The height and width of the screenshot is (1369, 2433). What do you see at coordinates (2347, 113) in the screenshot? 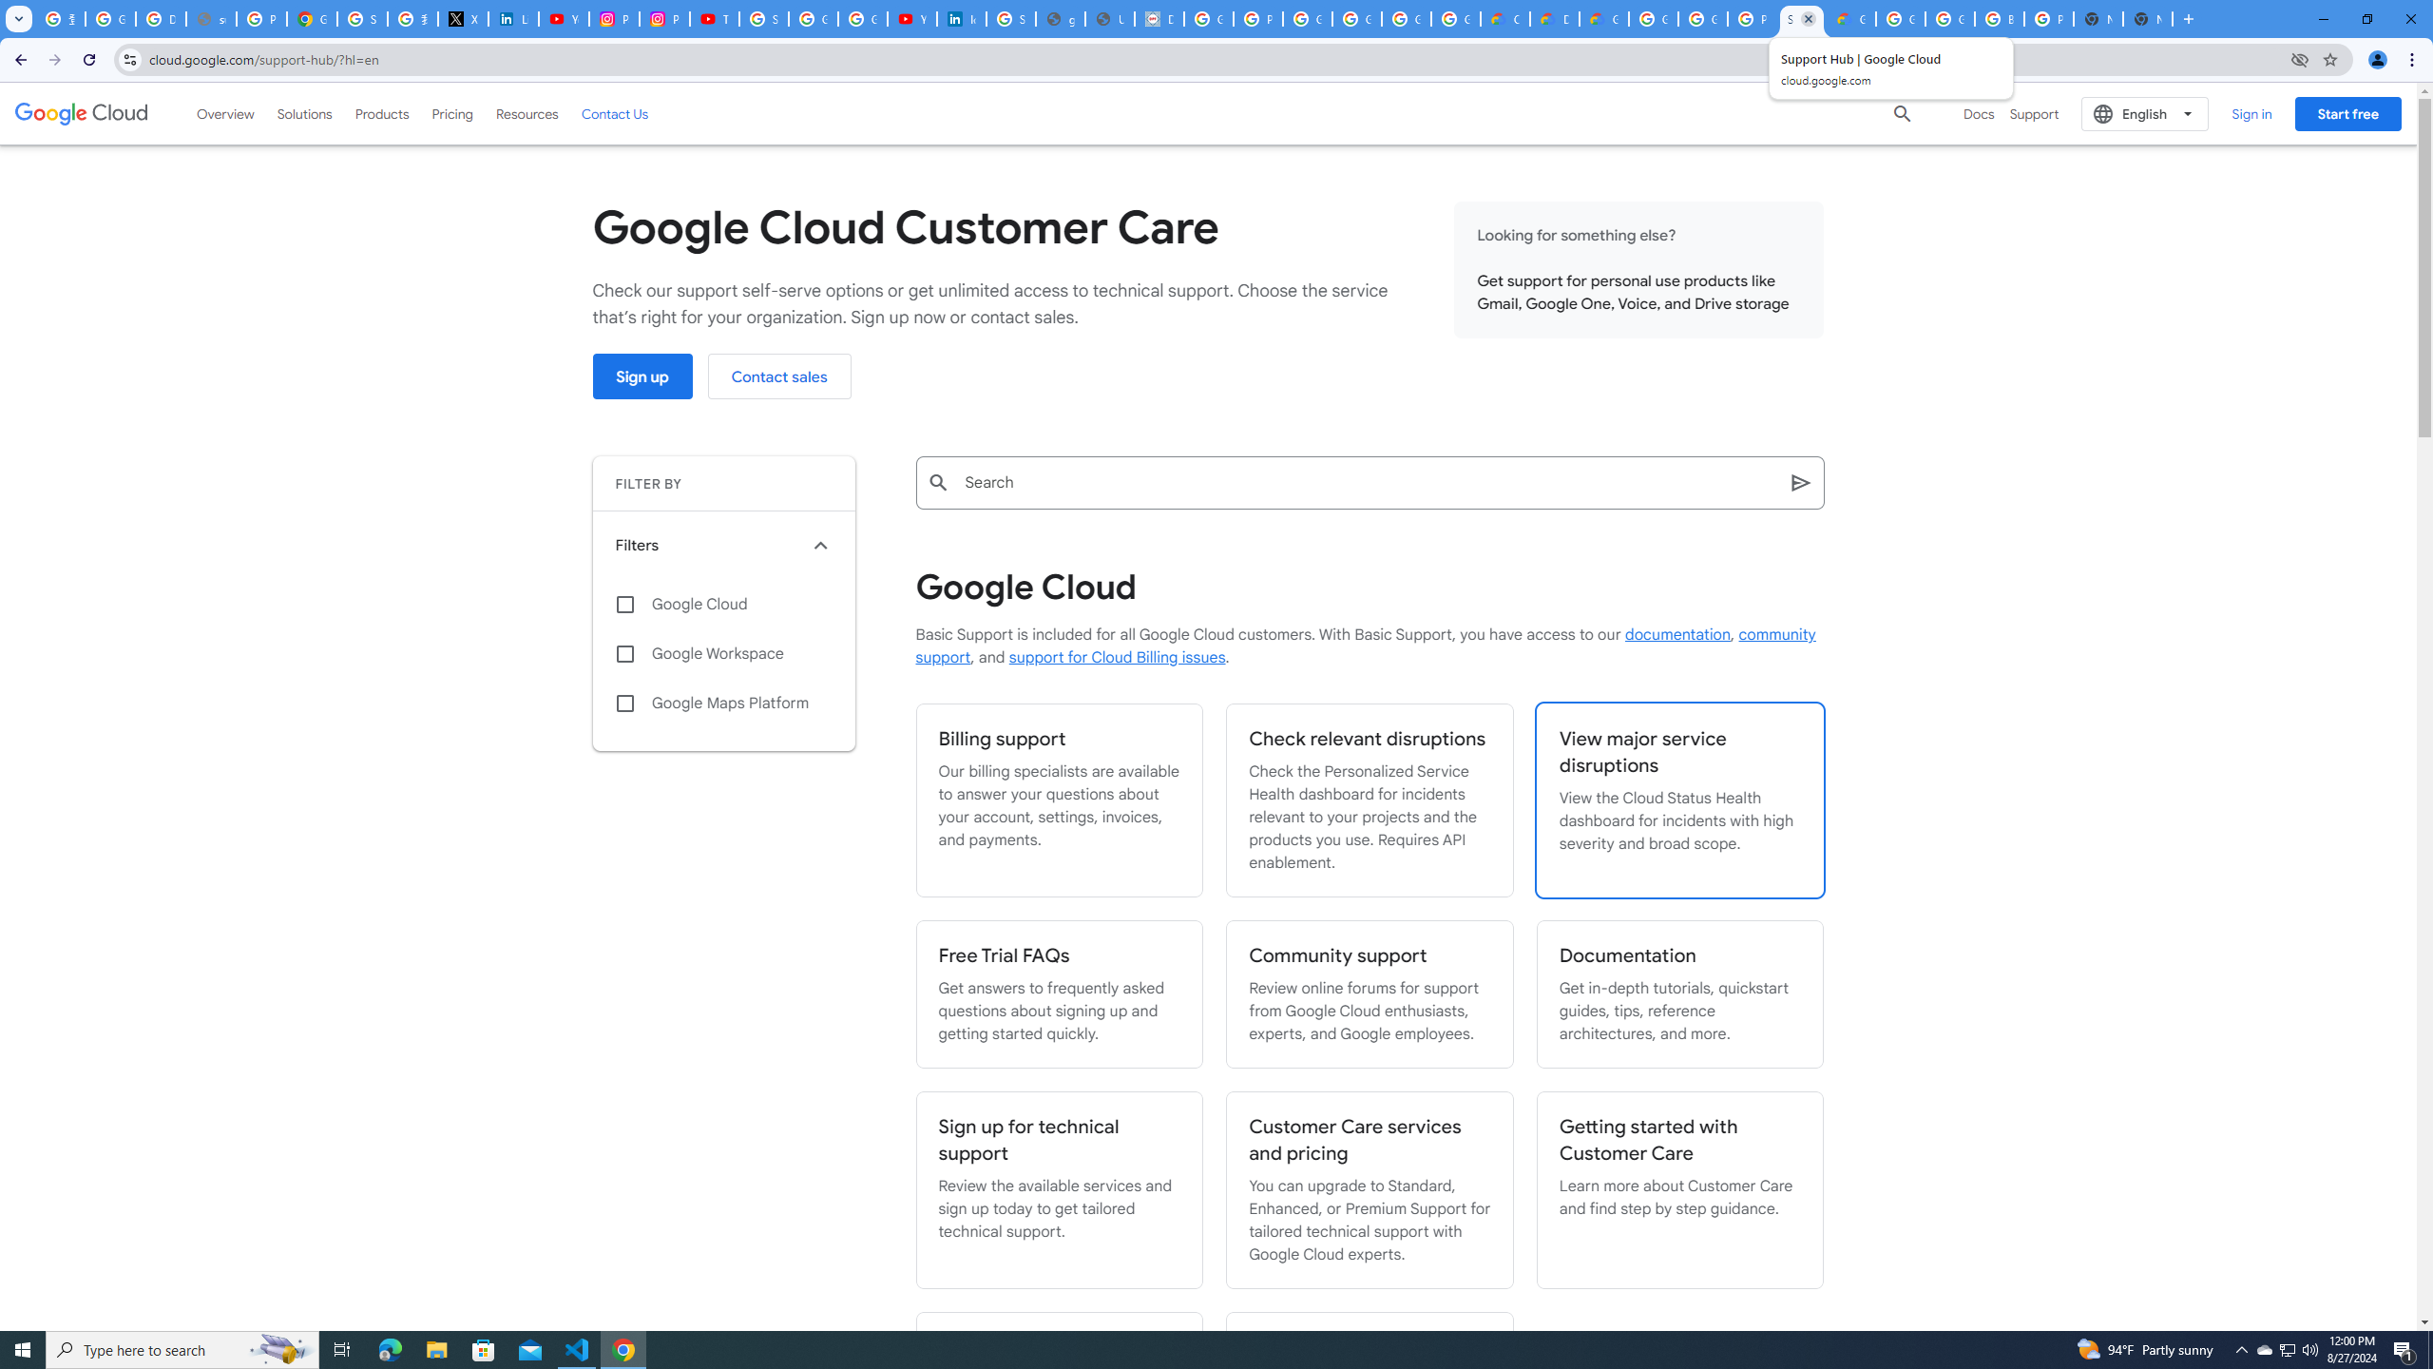
I see `Start free` at bounding box center [2347, 113].